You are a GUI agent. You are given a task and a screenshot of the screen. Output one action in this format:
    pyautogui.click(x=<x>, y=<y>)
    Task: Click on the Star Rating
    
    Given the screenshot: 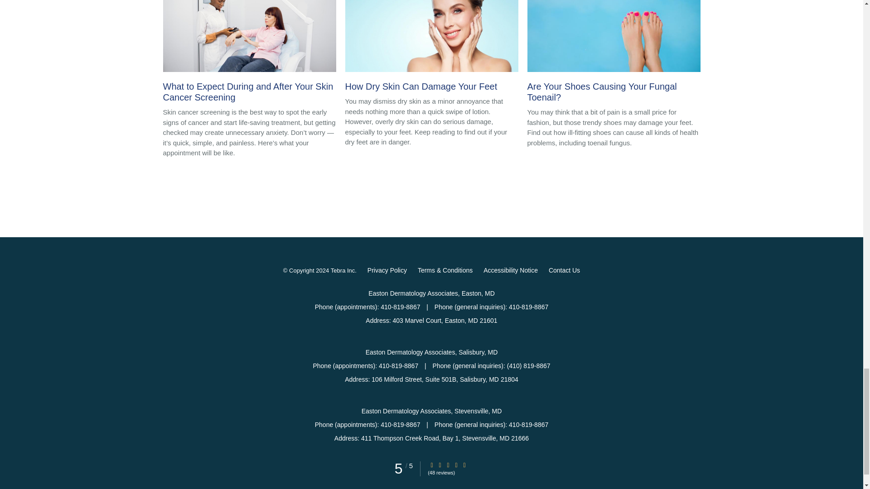 What is the action you would take?
    pyautogui.click(x=448, y=465)
    